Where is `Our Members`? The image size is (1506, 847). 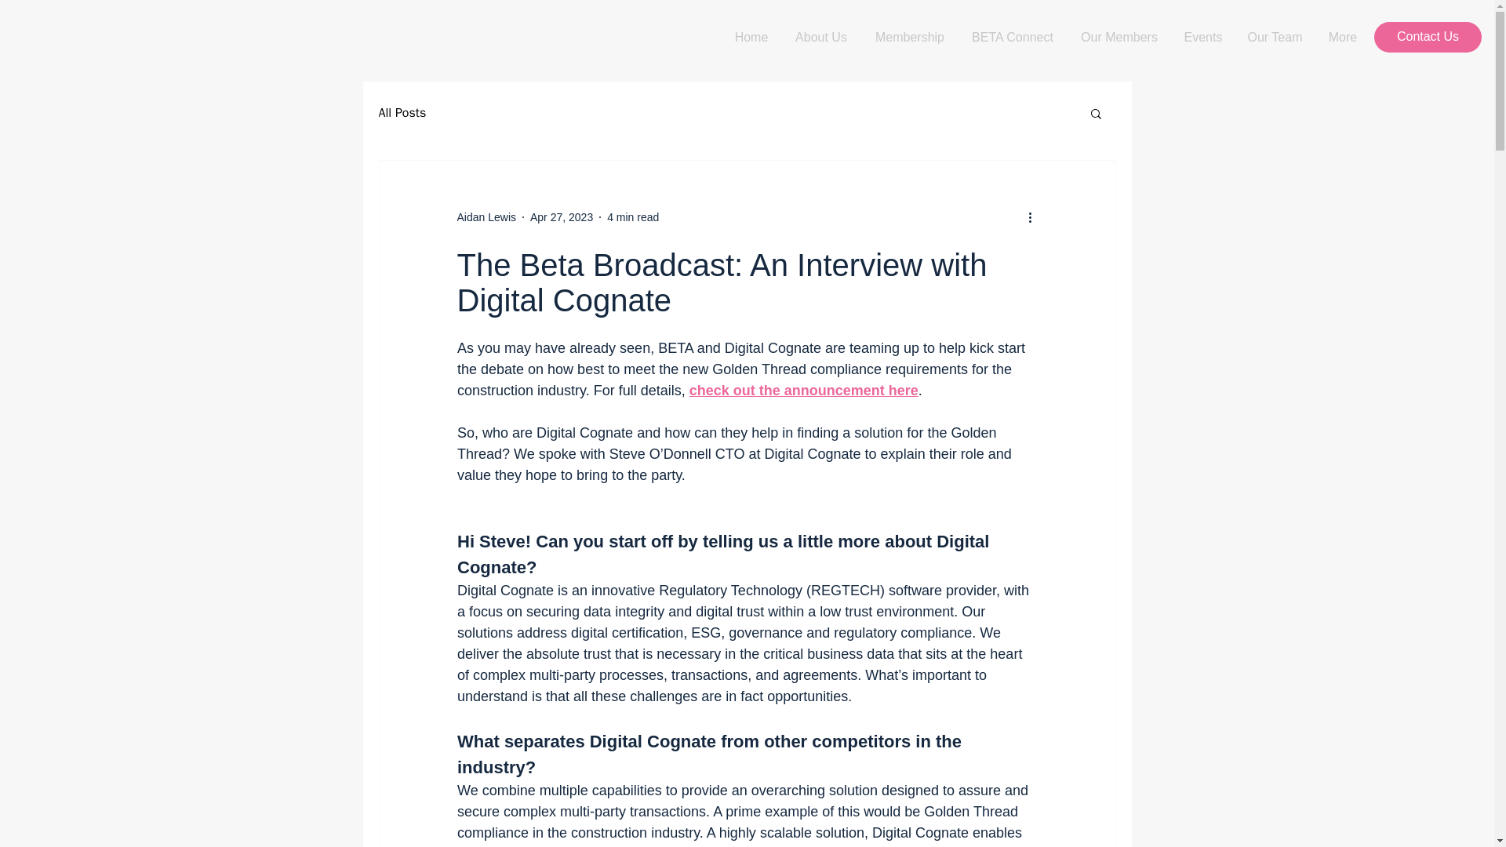
Our Members is located at coordinates (1119, 38).